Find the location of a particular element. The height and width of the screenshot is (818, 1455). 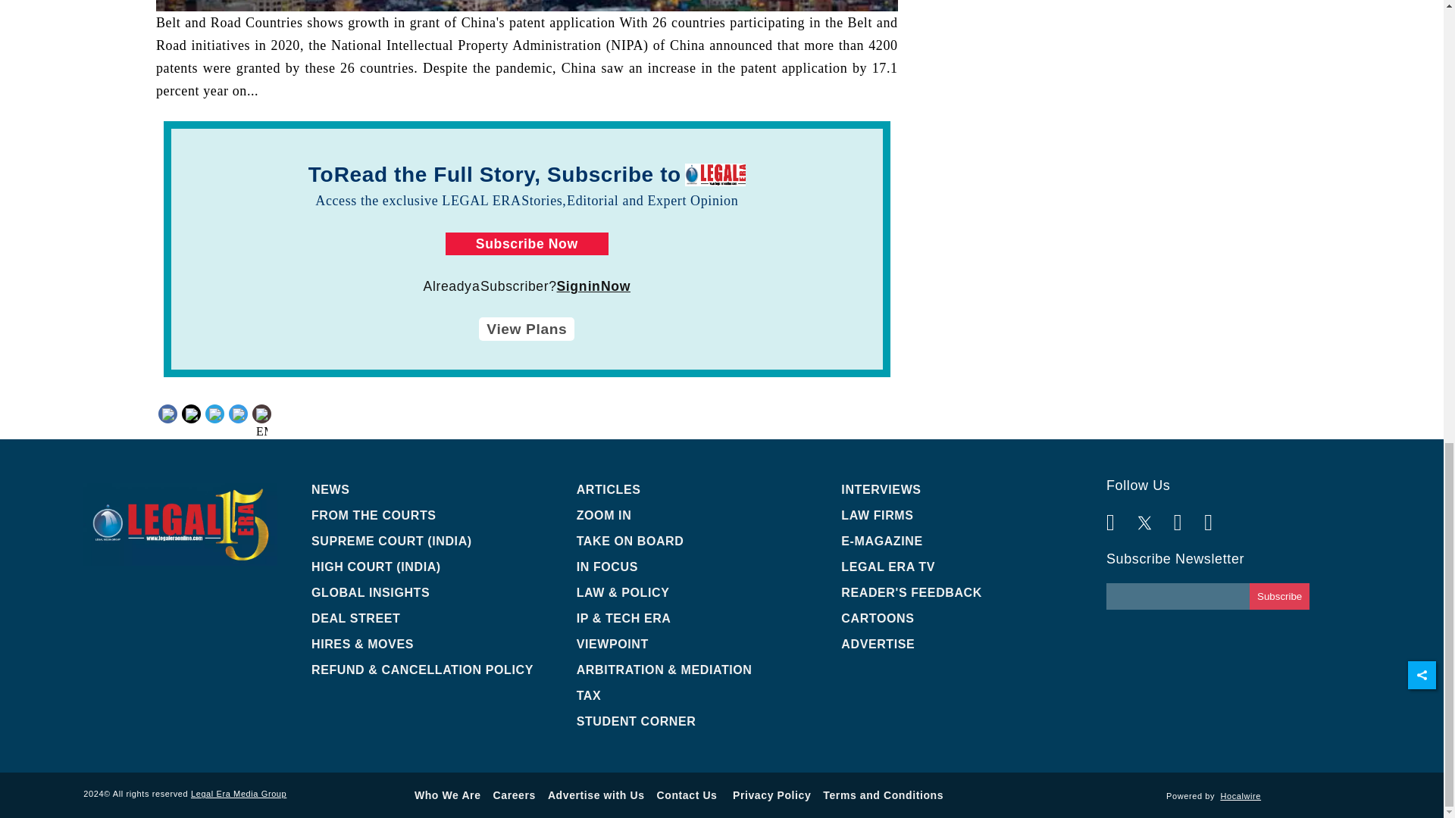

facebook is located at coordinates (196, 426).